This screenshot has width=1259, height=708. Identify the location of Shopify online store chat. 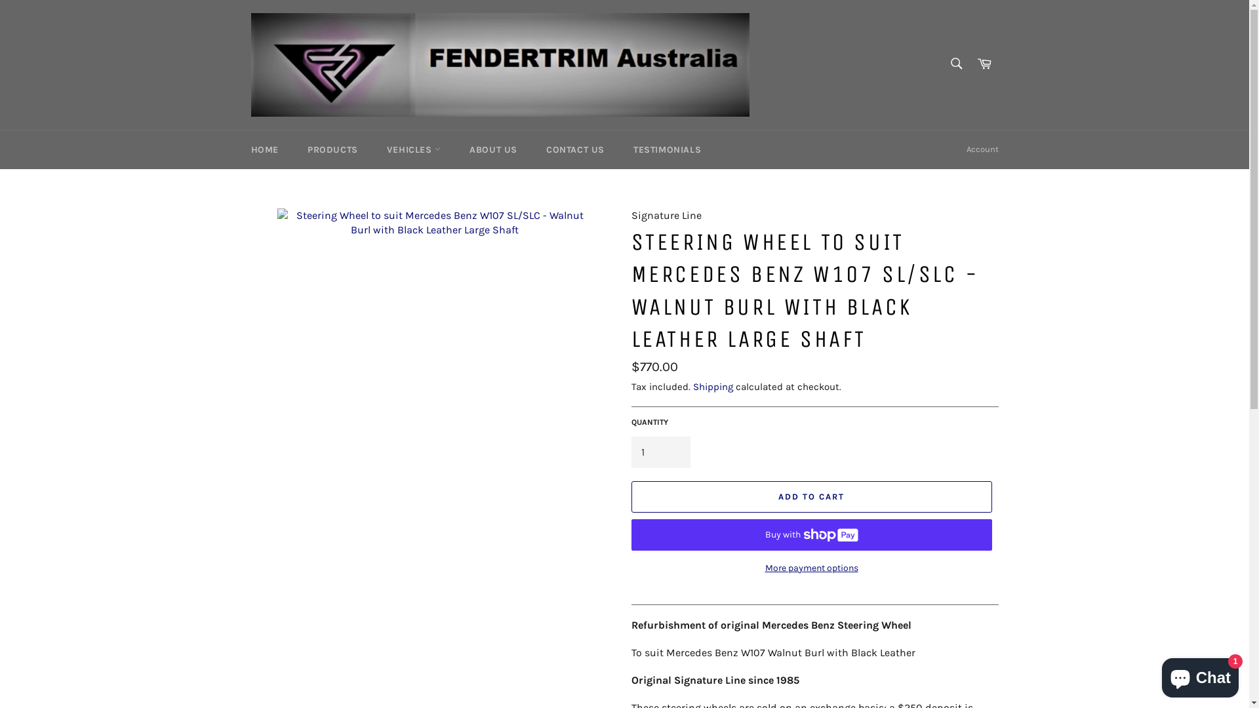
(1200, 675).